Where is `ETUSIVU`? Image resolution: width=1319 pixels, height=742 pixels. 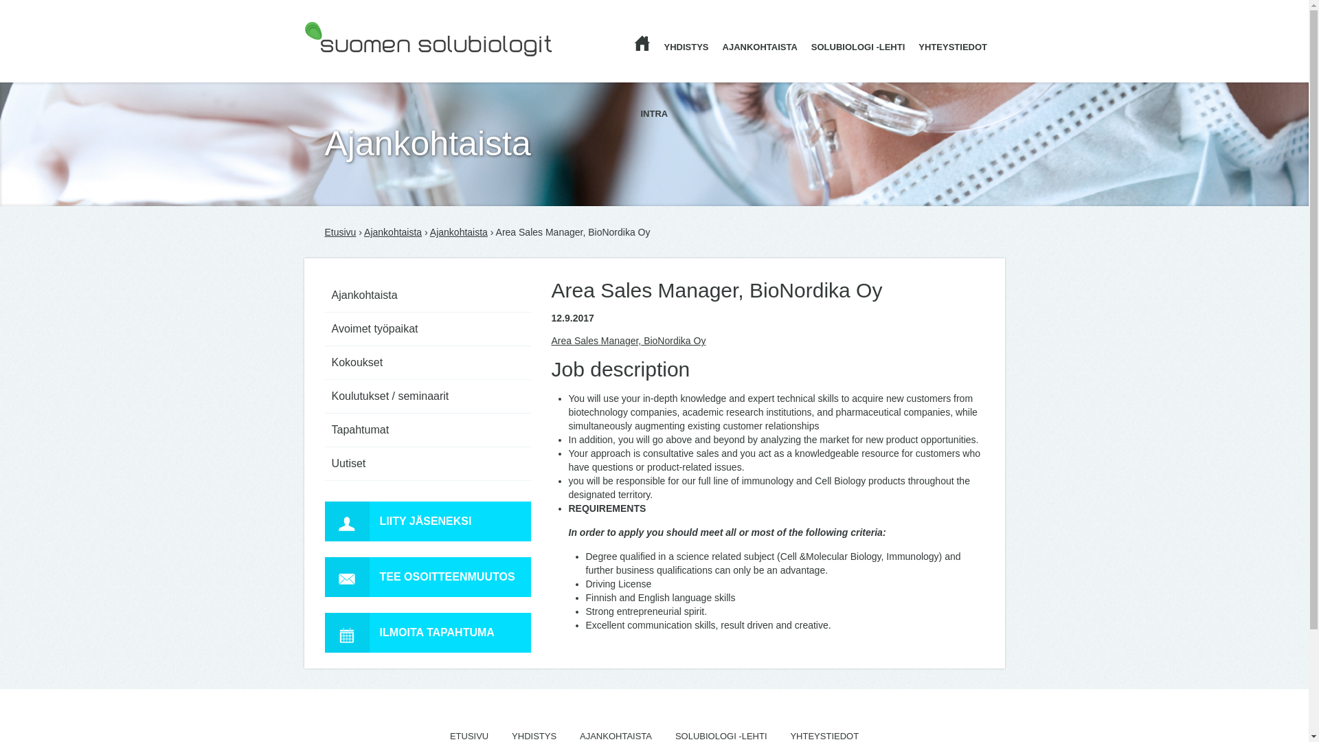 ETUSIVU is located at coordinates (652, 48).